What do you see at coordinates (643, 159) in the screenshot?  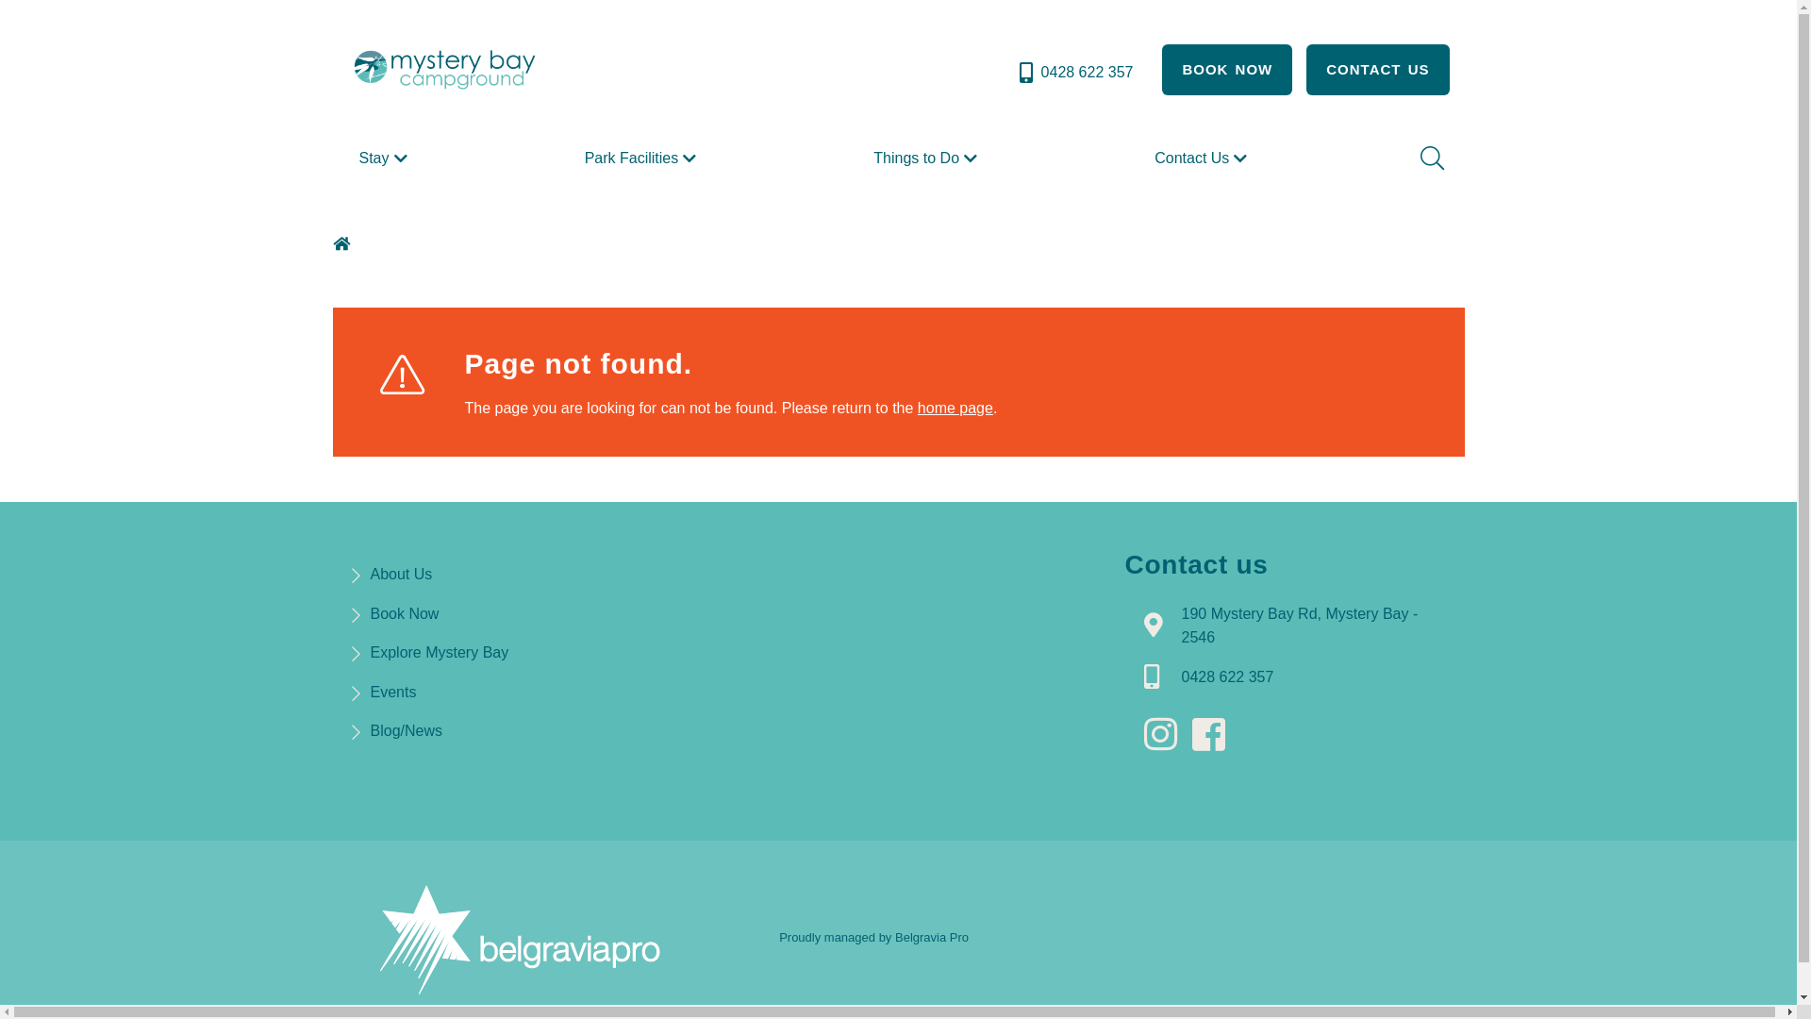 I see `Park Facilities` at bounding box center [643, 159].